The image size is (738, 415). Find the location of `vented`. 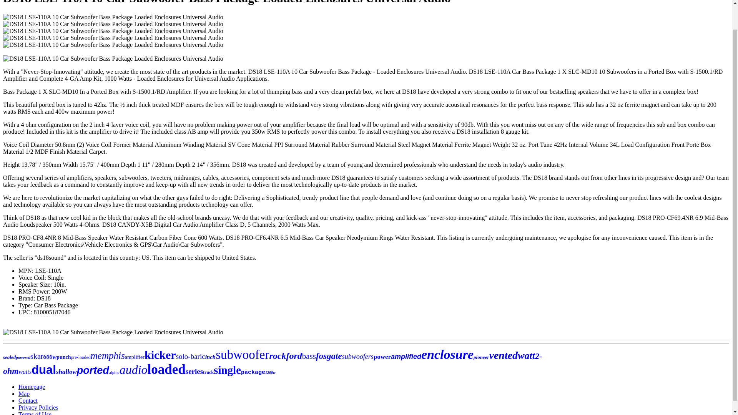

vented is located at coordinates (503, 355).